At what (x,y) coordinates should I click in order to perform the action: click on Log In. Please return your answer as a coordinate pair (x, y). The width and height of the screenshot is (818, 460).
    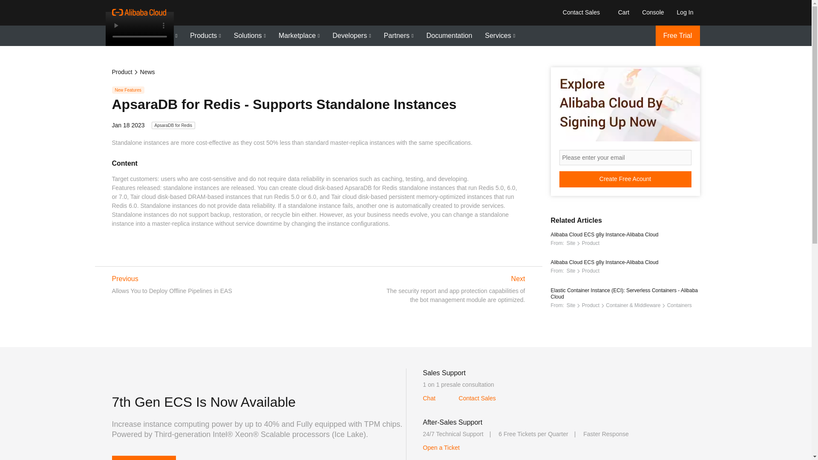
    Looking at the image, I should click on (685, 12).